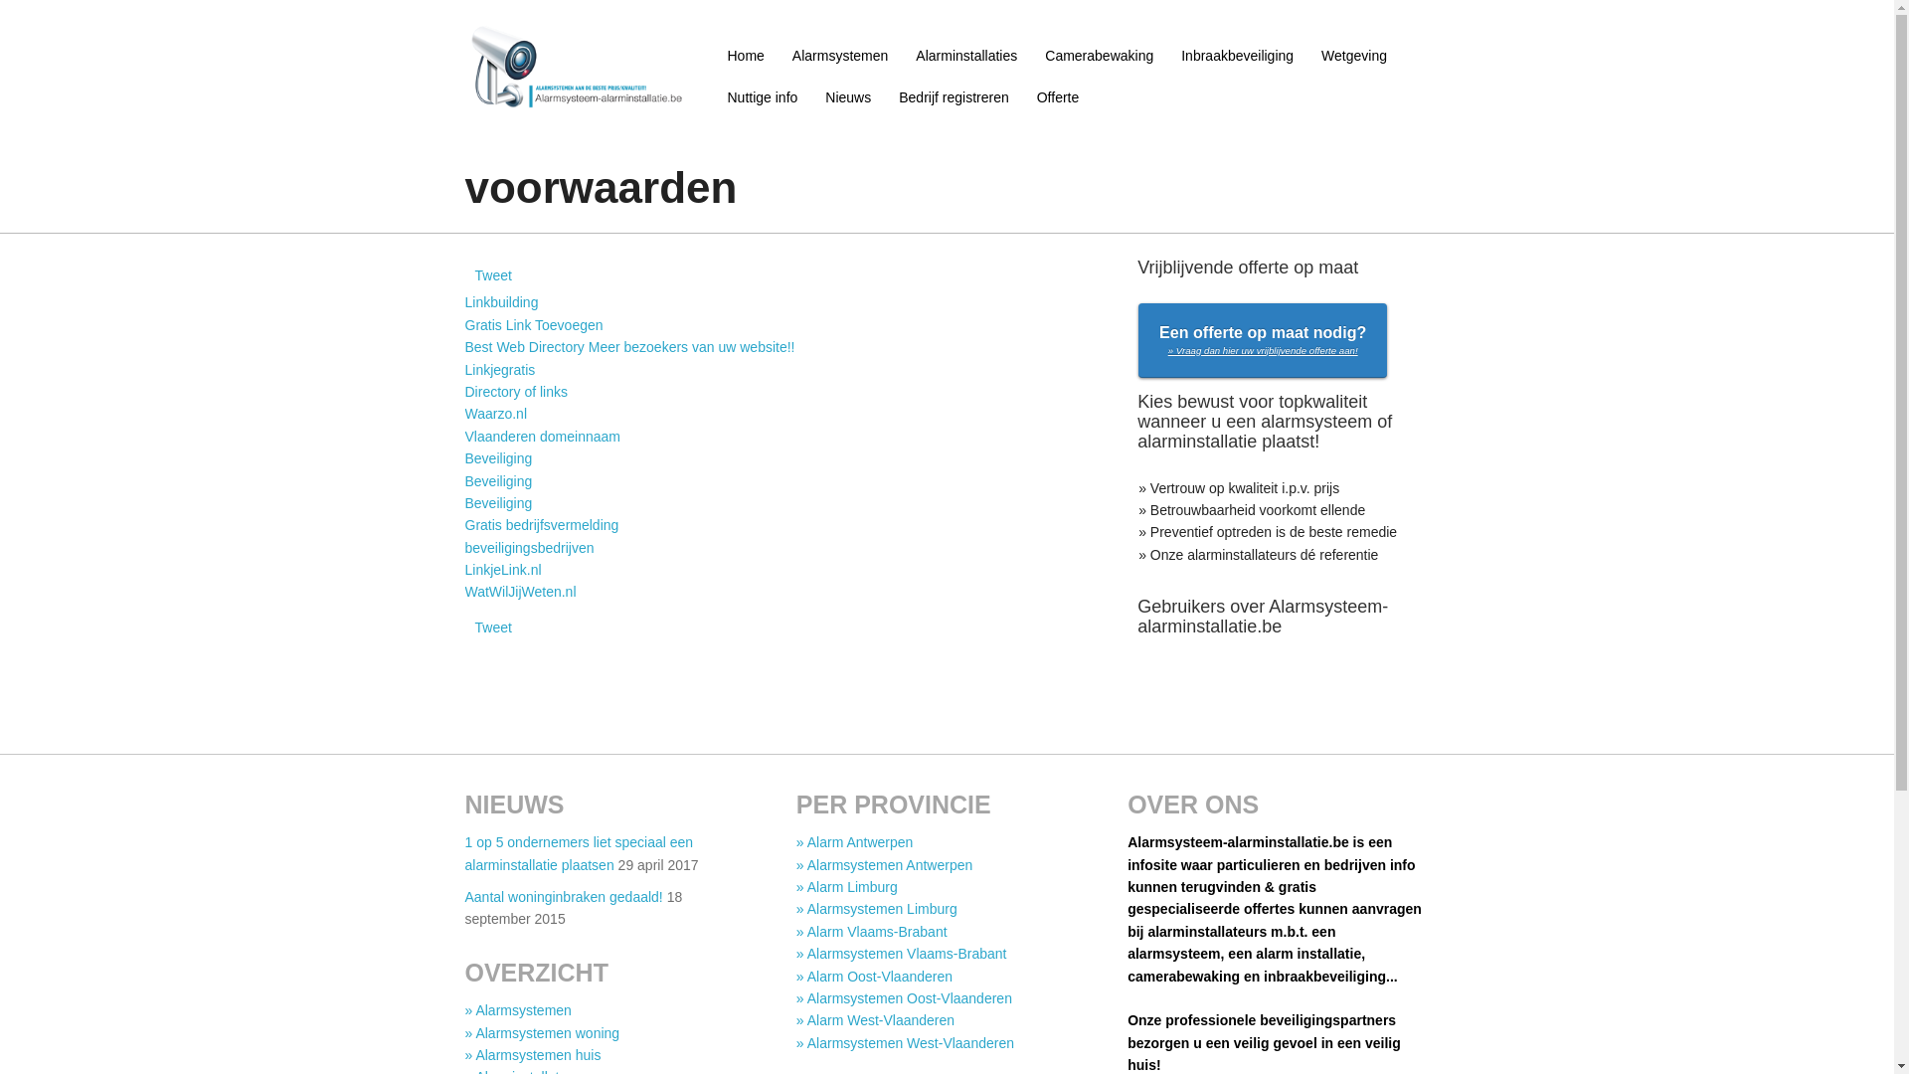 Image resolution: width=1909 pixels, height=1074 pixels. I want to click on WatWilJijWeten.nl, so click(521, 592).